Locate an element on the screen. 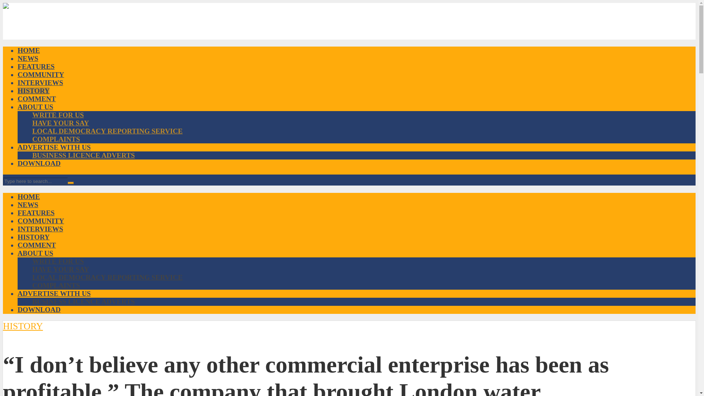  INTERVIEWS is located at coordinates (40, 82).